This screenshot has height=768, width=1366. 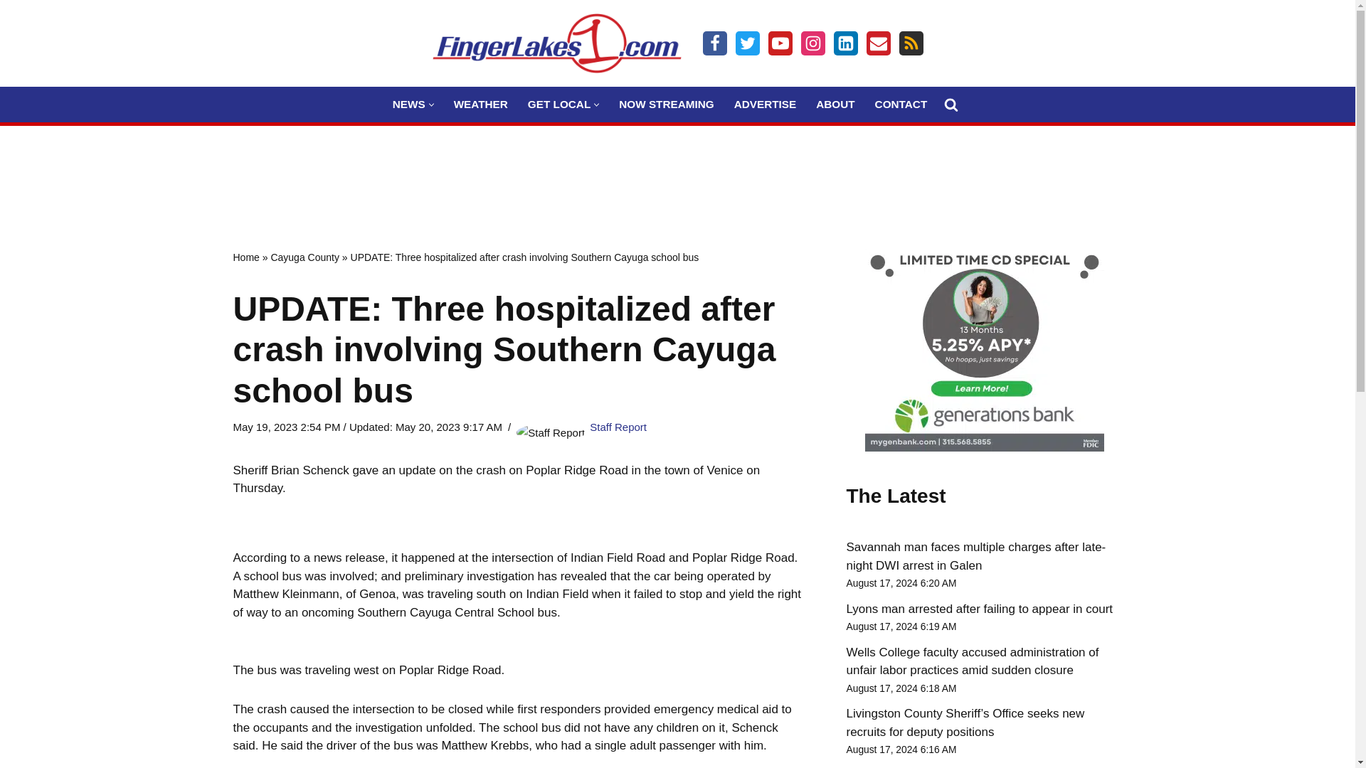 What do you see at coordinates (845, 43) in the screenshot?
I see `LinkIn` at bounding box center [845, 43].